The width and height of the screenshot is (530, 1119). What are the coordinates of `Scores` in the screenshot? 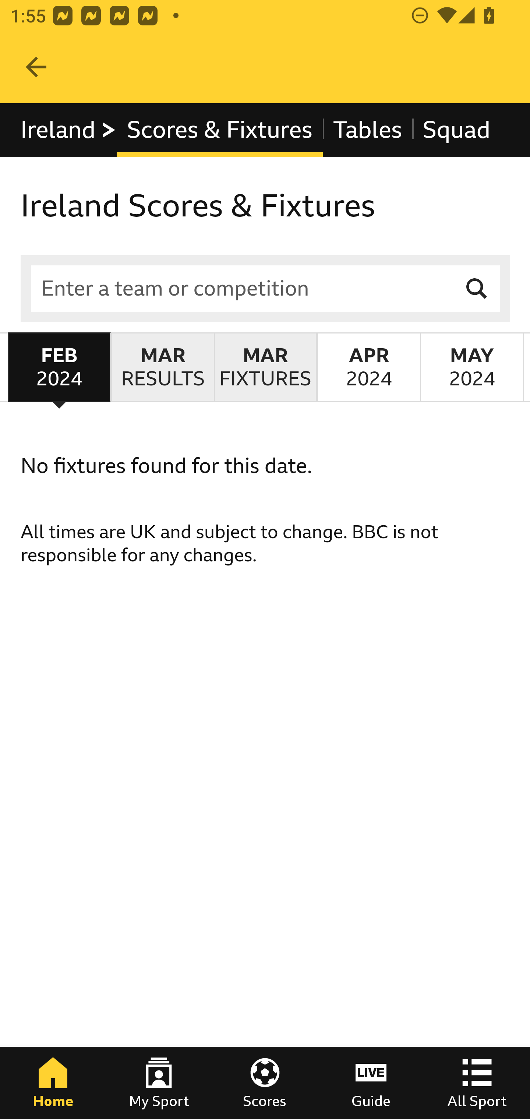 It's located at (265, 1083).